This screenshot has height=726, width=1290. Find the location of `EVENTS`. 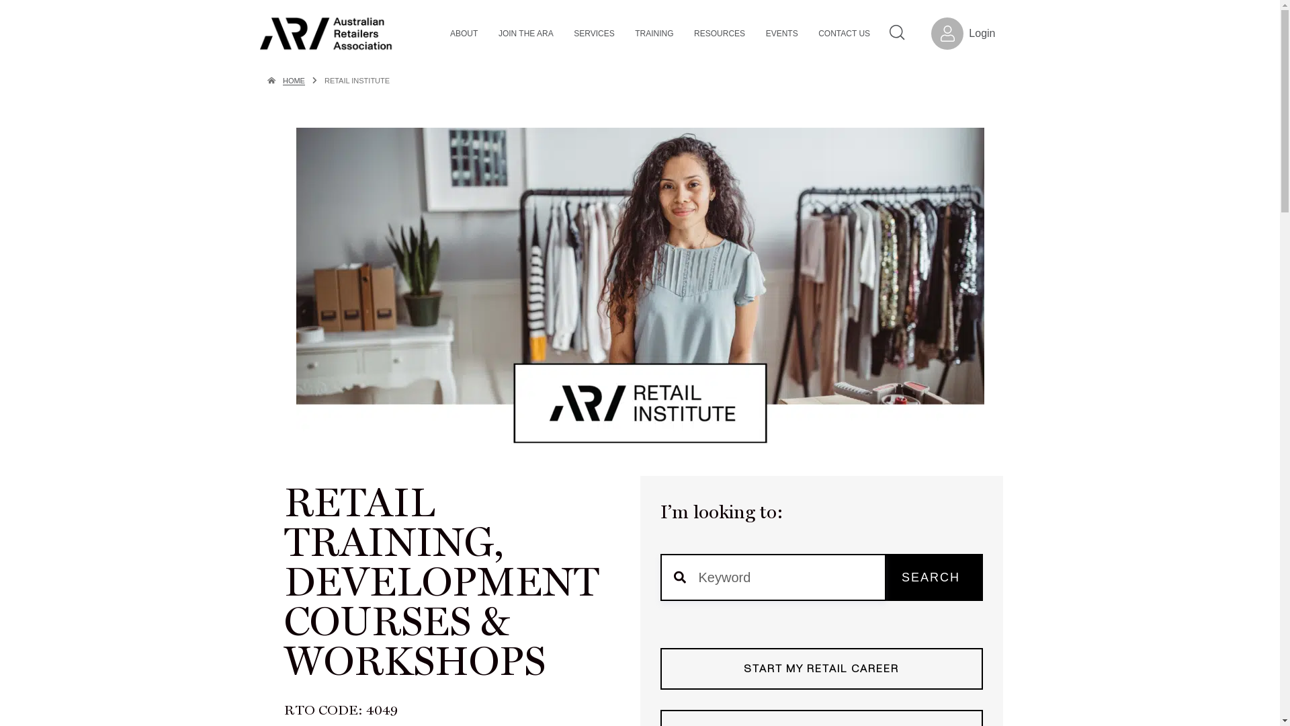

EVENTS is located at coordinates (783, 34).